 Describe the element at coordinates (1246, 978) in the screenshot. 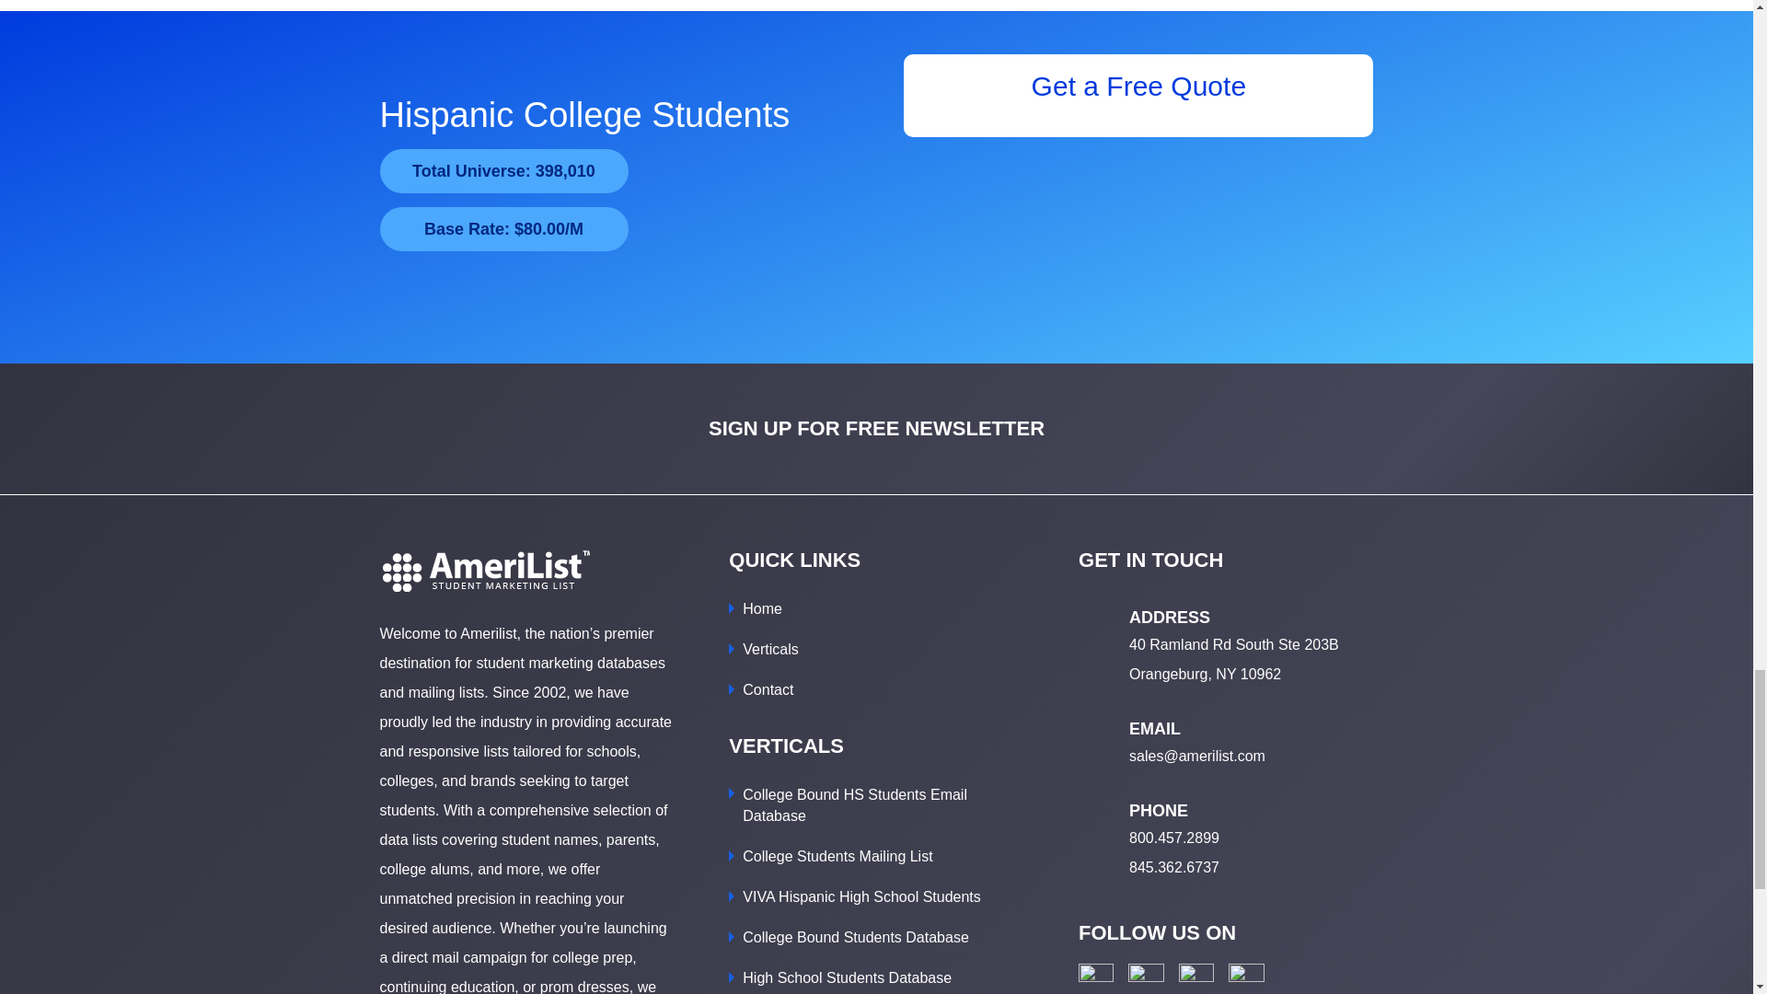

I see `email` at that location.